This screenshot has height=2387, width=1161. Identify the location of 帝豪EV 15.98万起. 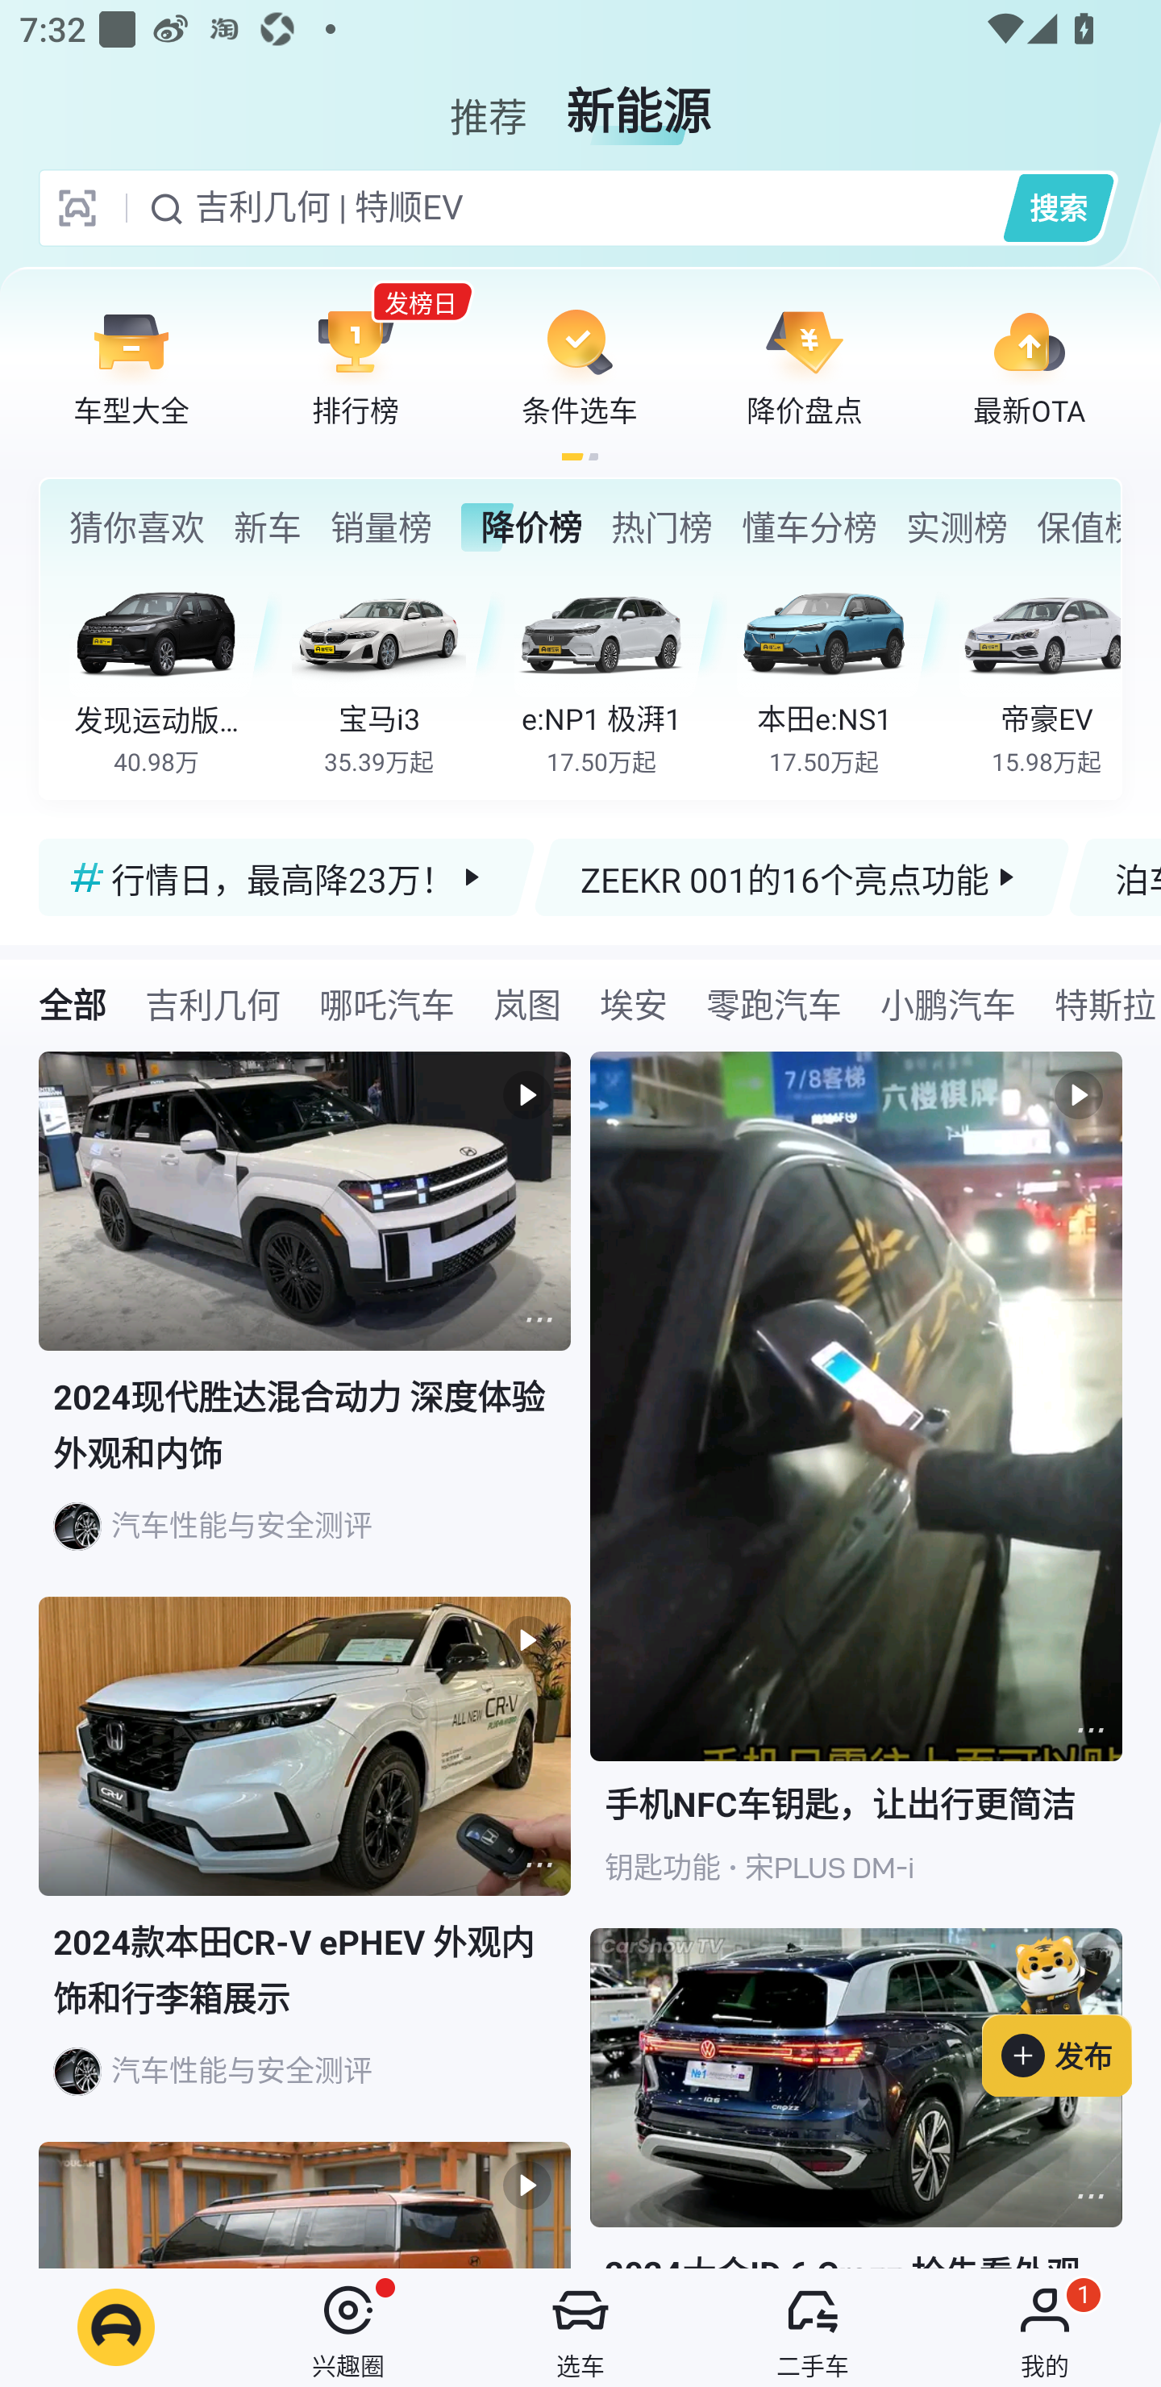
(1039, 674).